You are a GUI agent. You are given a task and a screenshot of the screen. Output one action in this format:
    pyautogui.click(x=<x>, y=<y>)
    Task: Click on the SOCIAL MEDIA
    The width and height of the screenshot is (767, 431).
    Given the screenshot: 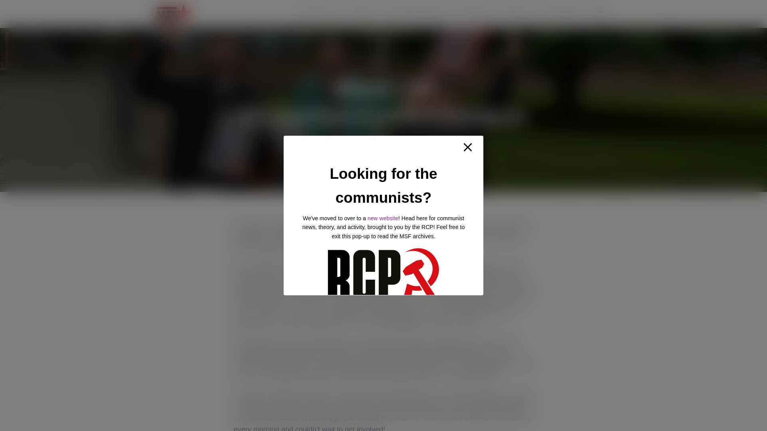 What is the action you would take?
    pyautogui.click(x=563, y=14)
    